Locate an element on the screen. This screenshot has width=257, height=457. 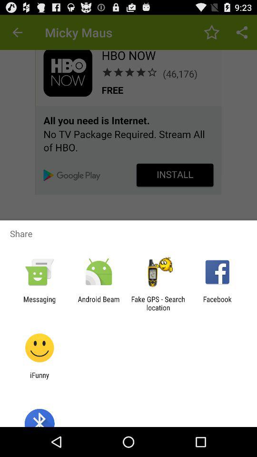
launch the app to the right of the messaging is located at coordinates (99, 303).